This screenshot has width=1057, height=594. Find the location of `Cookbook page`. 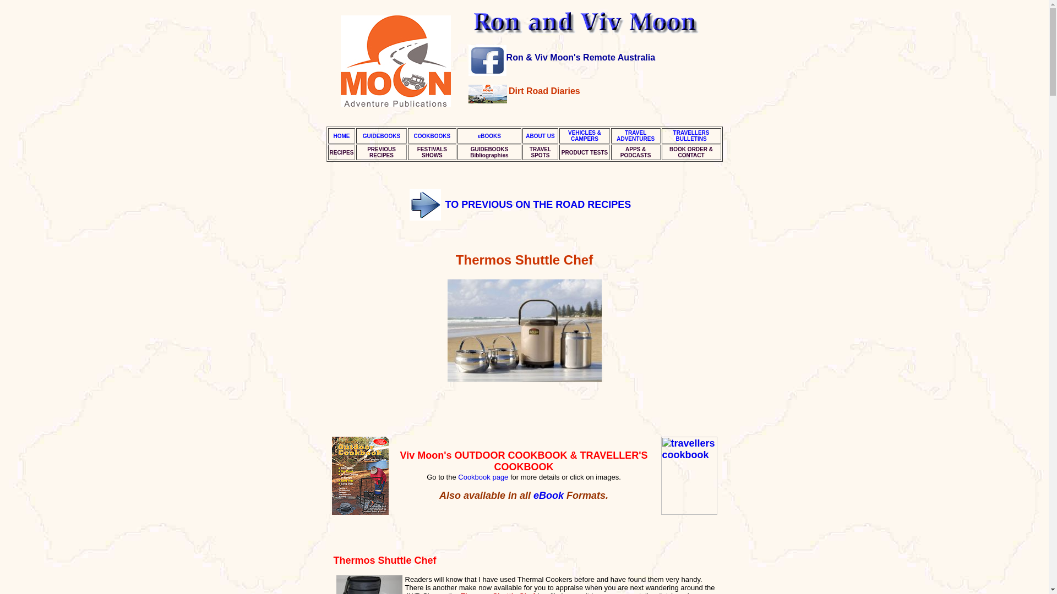

Cookbook page is located at coordinates (691, 136).